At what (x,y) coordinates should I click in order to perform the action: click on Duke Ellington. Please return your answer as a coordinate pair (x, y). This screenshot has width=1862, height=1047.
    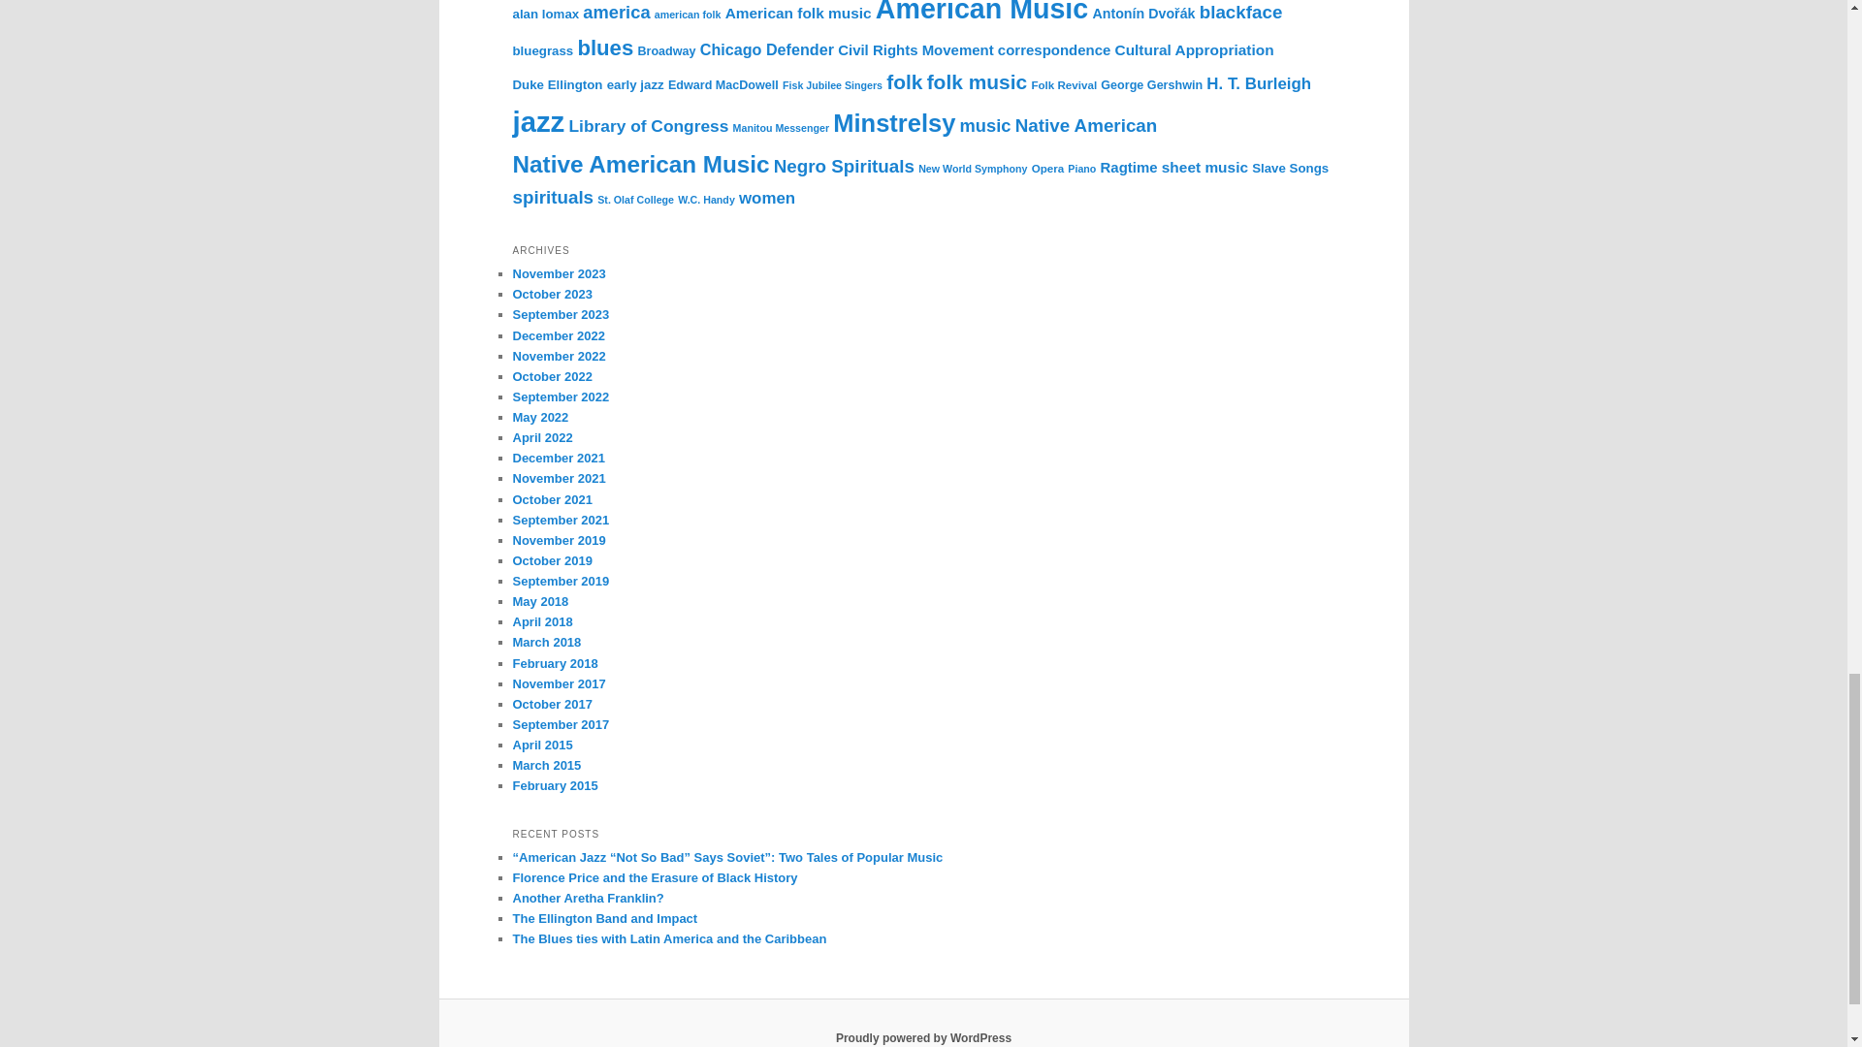
    Looking at the image, I should click on (557, 84).